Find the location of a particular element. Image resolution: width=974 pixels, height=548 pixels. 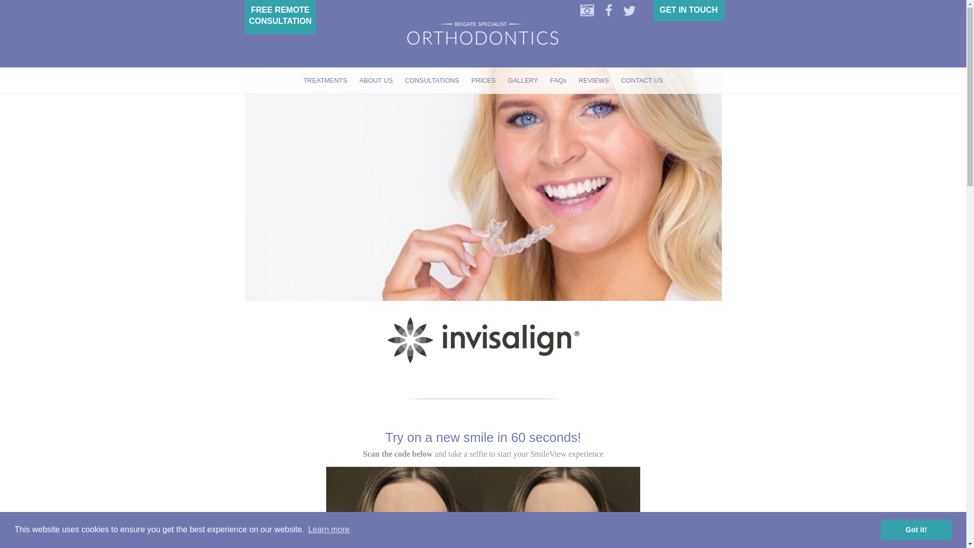

GALLERY is located at coordinates (523, 80).